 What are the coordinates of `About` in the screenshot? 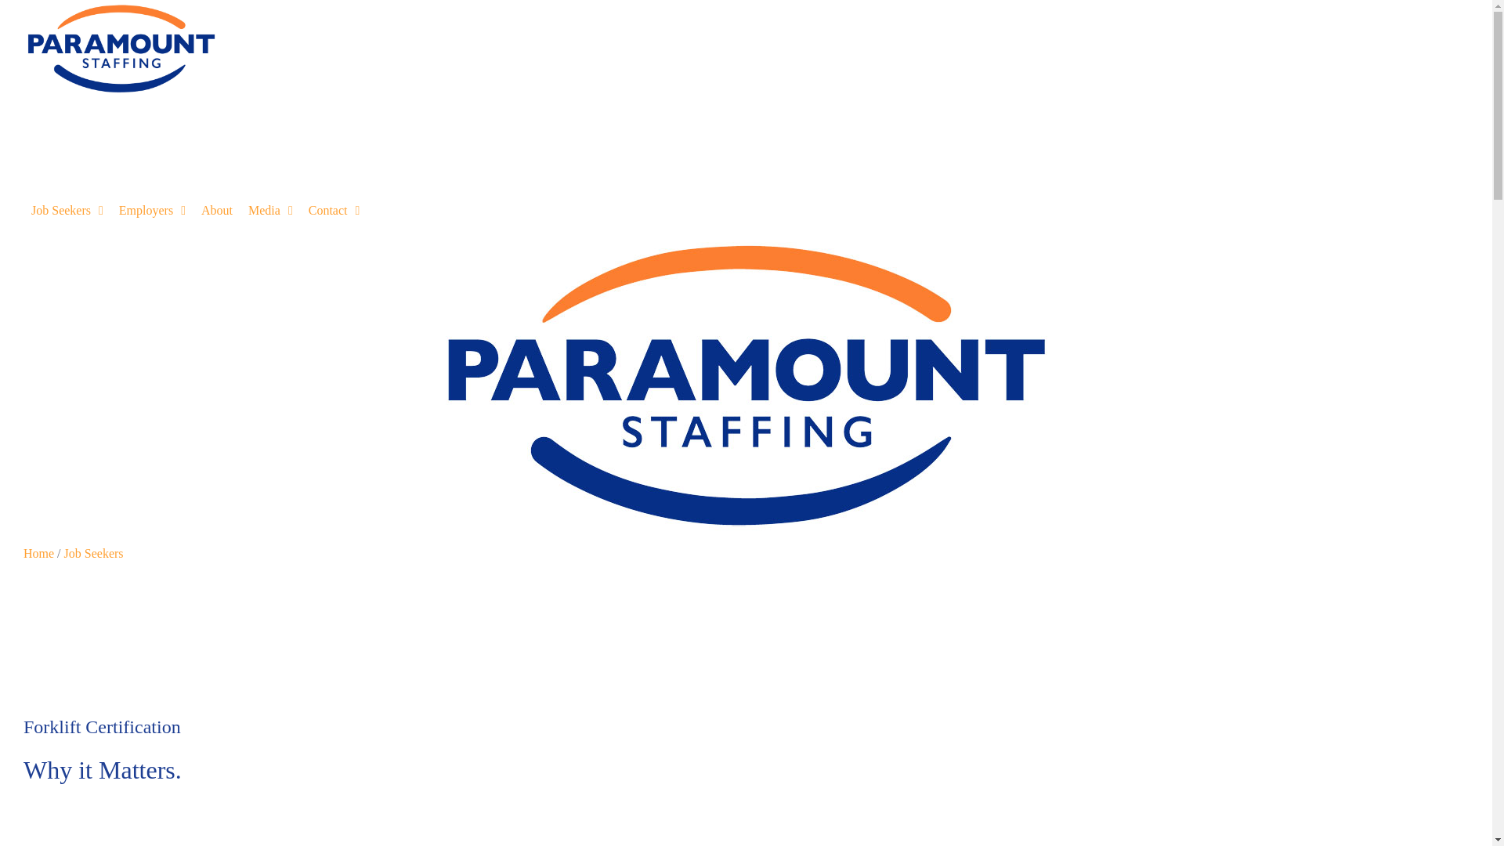 It's located at (183, 161).